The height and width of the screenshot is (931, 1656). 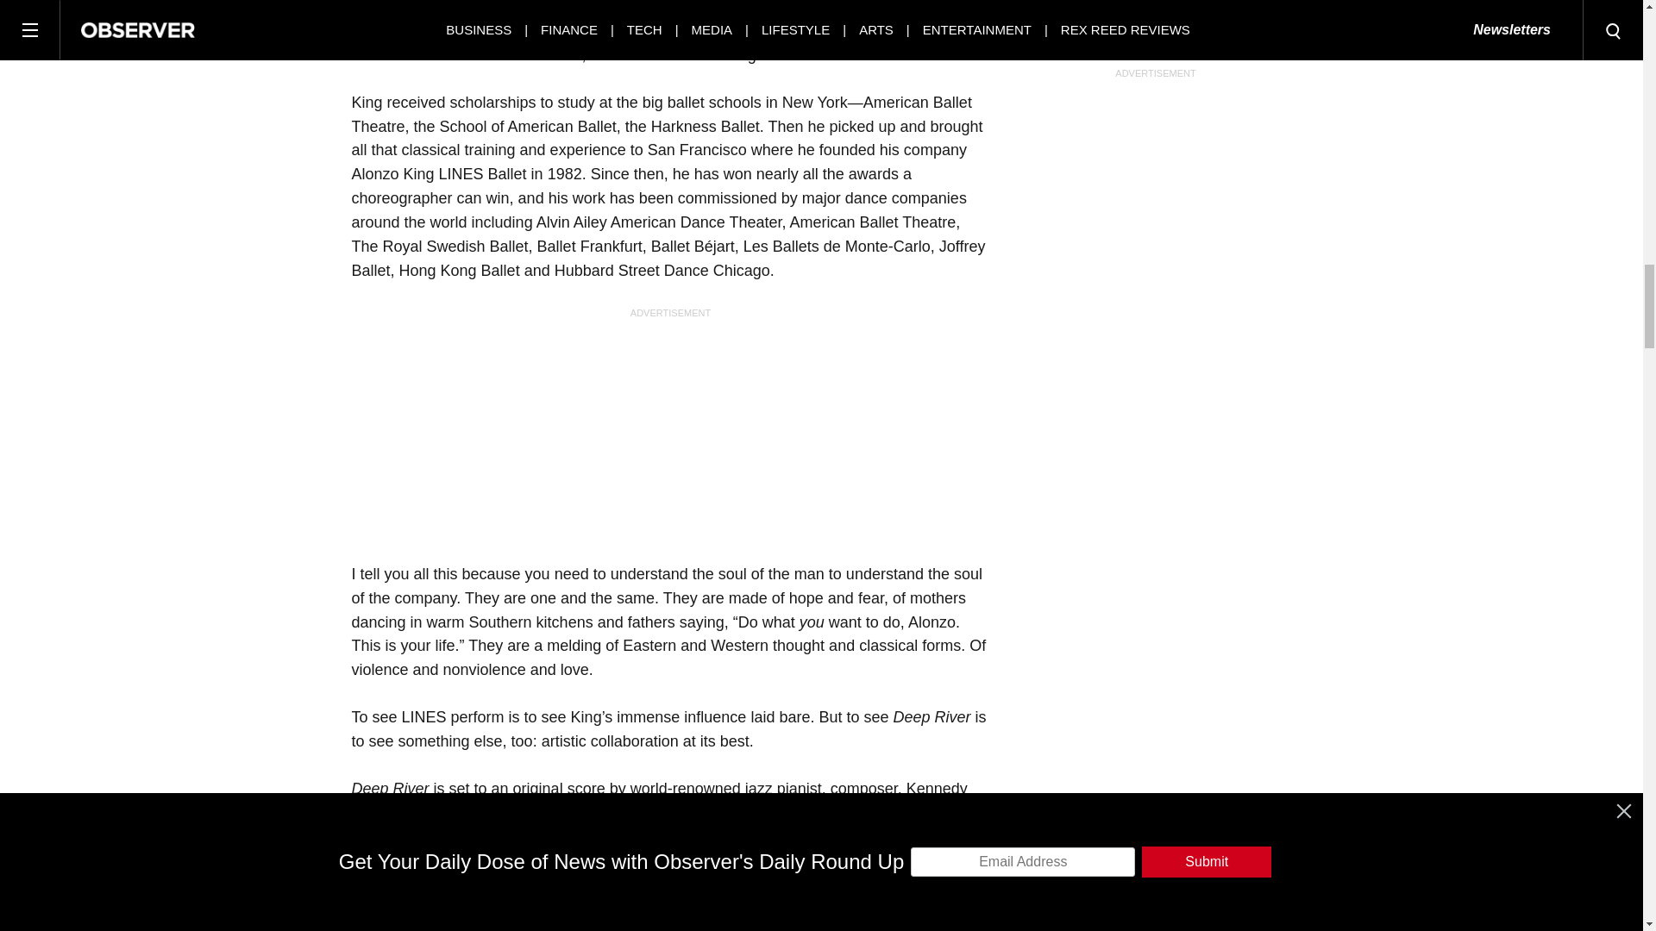 I want to click on Jason Moran, so click(x=769, y=813).